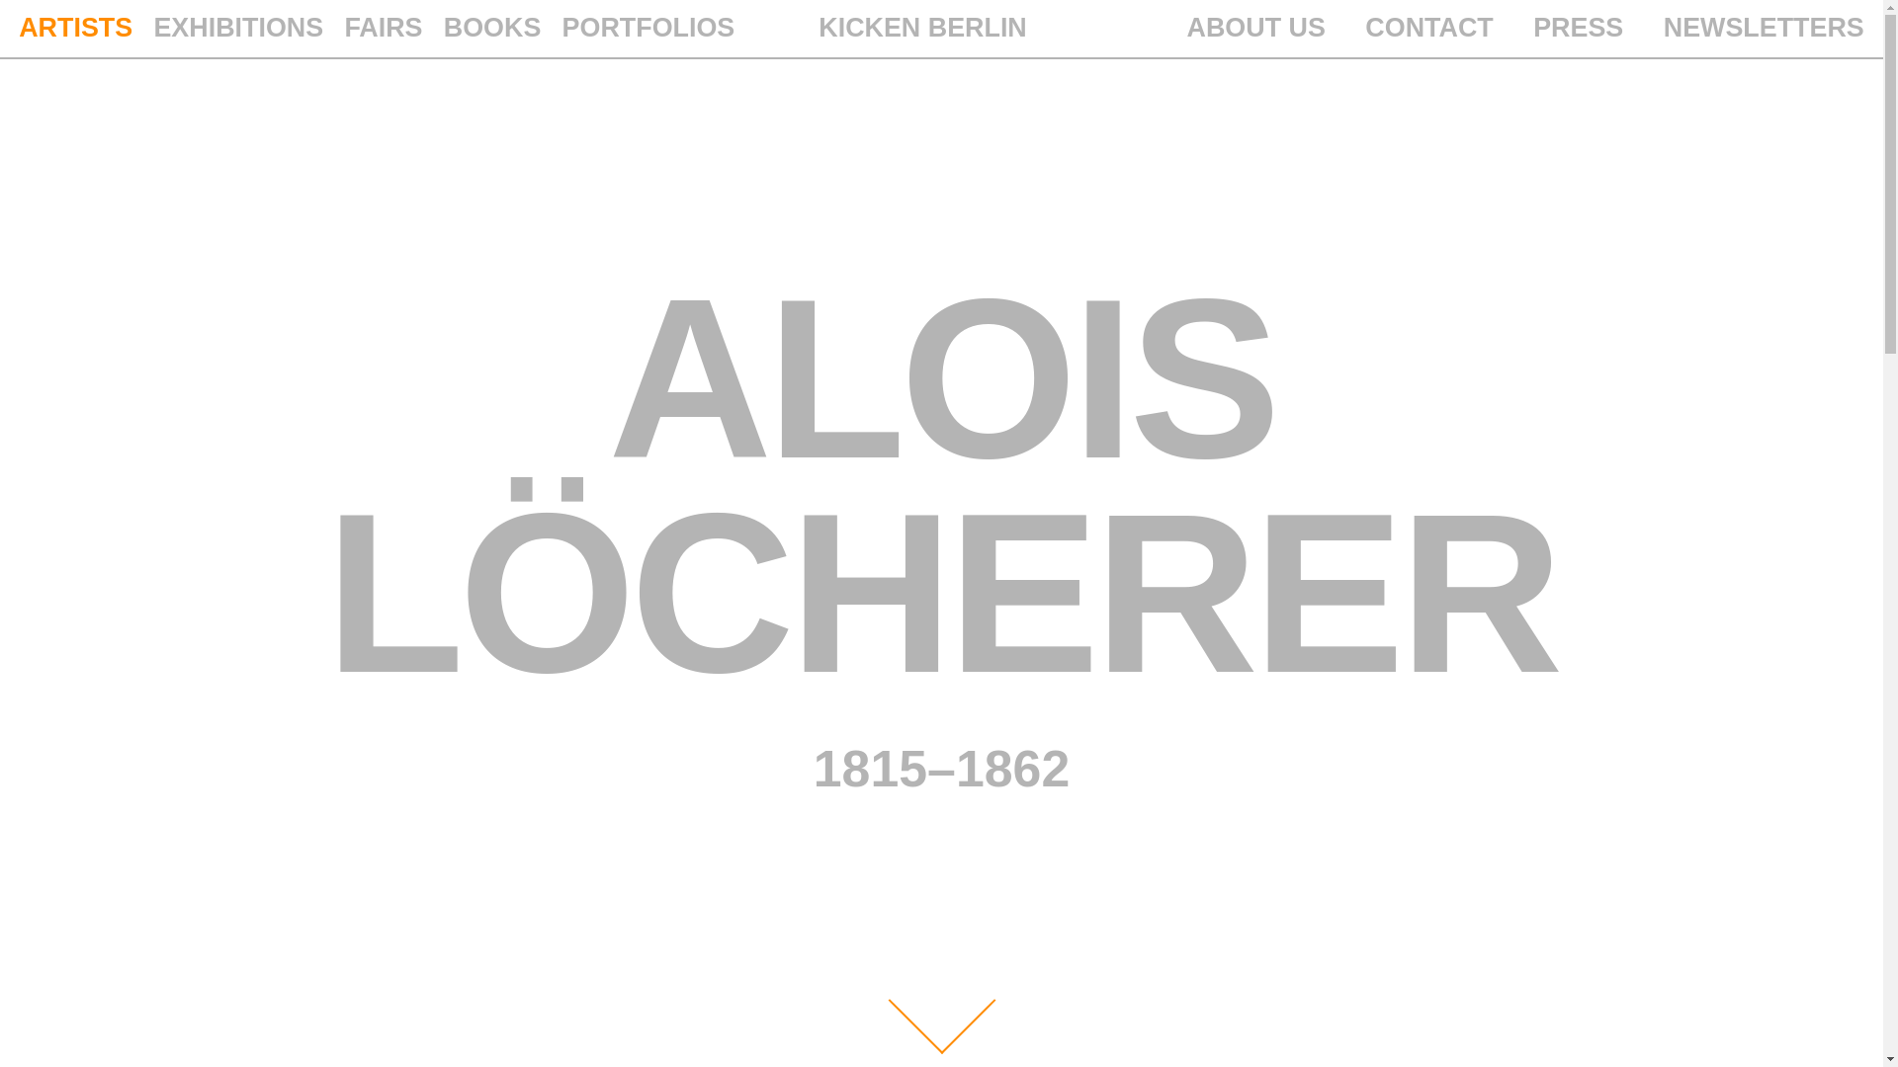  Describe the element at coordinates (921, 28) in the screenshot. I see `KICKEN BERLIN` at that location.